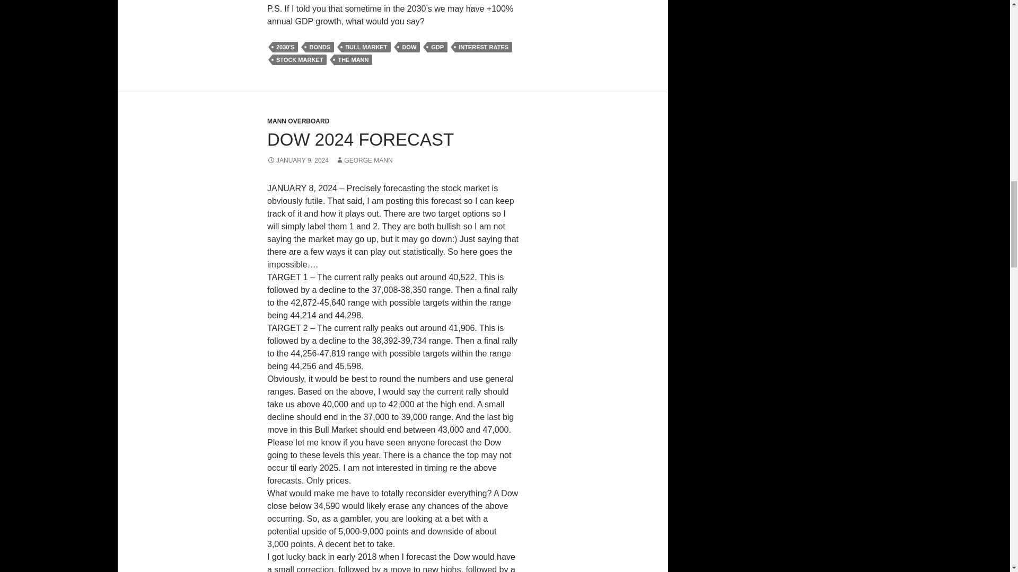  I want to click on BONDS, so click(319, 47).